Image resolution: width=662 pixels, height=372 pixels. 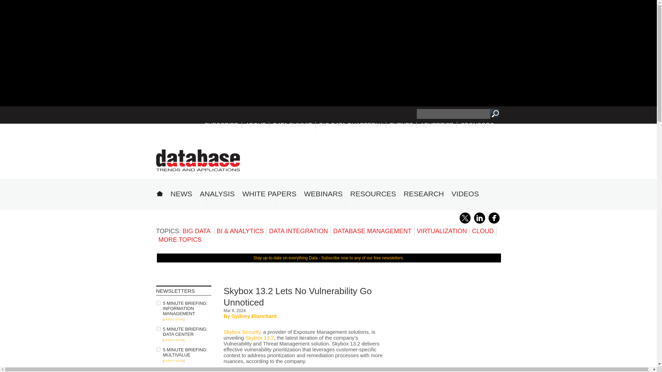 I want to click on DBTA on Twitter, so click(x=465, y=222).